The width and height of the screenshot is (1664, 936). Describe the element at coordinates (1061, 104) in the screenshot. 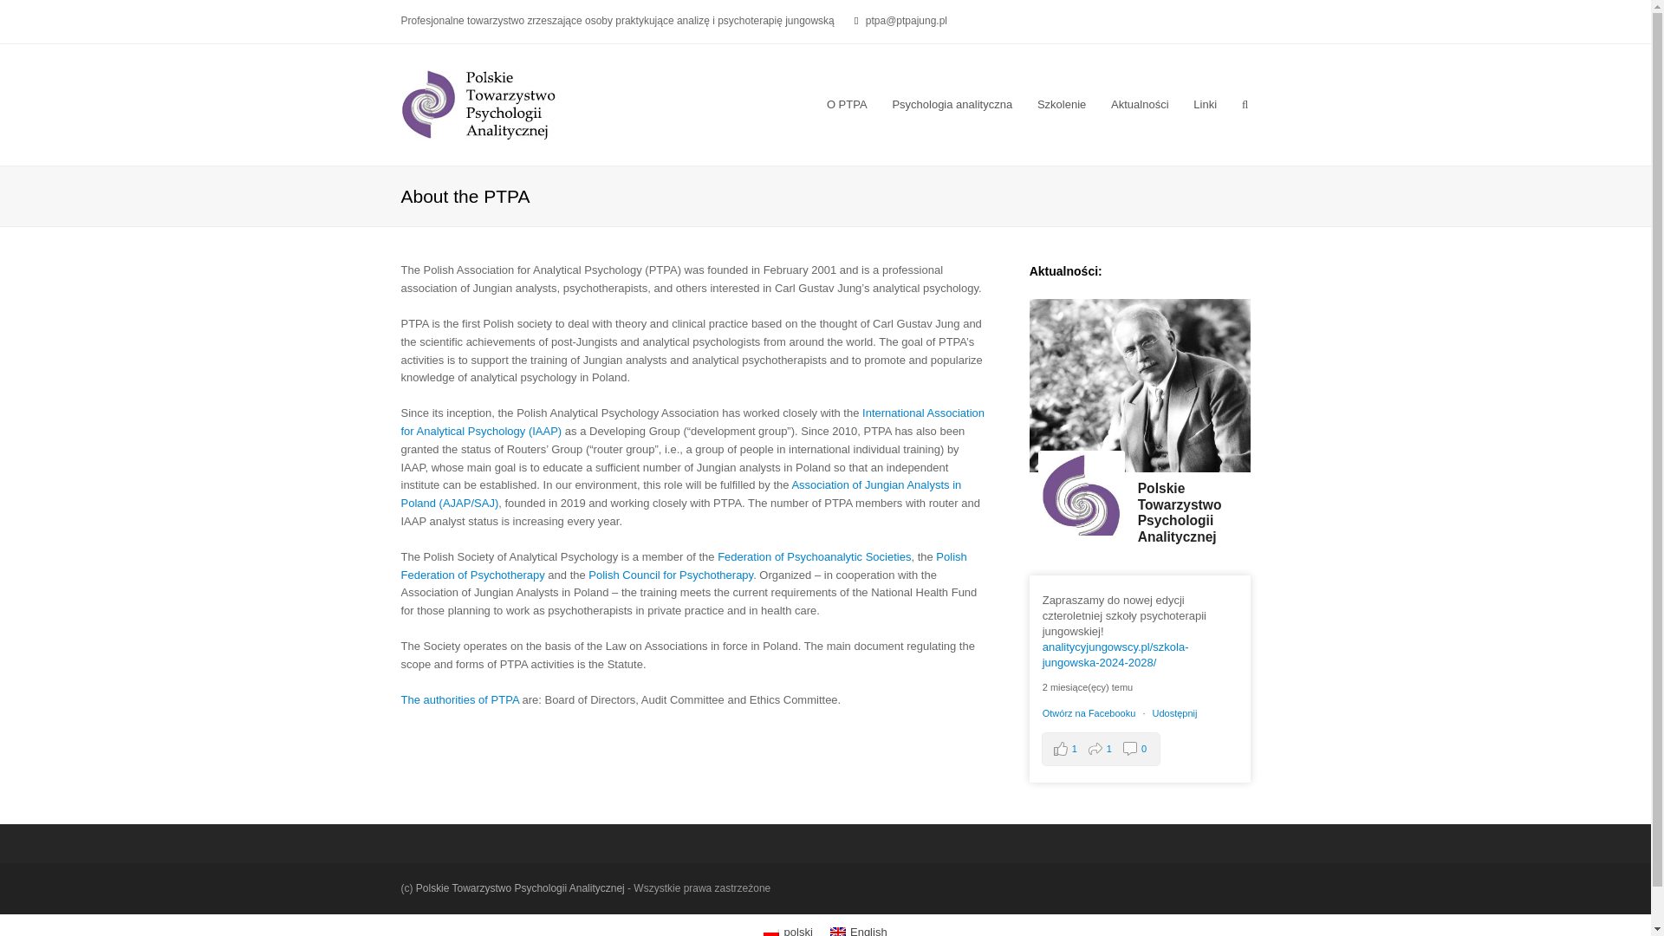

I see `Szkolenie` at that location.